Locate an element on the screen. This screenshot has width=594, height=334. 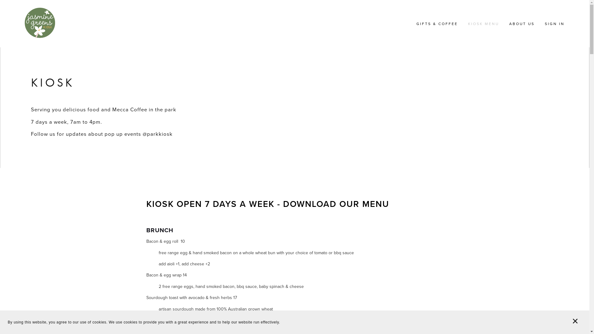
KIOSK OPEN 7 DAYS A WEEK - DOWNLOAD OUR MENU is located at coordinates (267, 204).